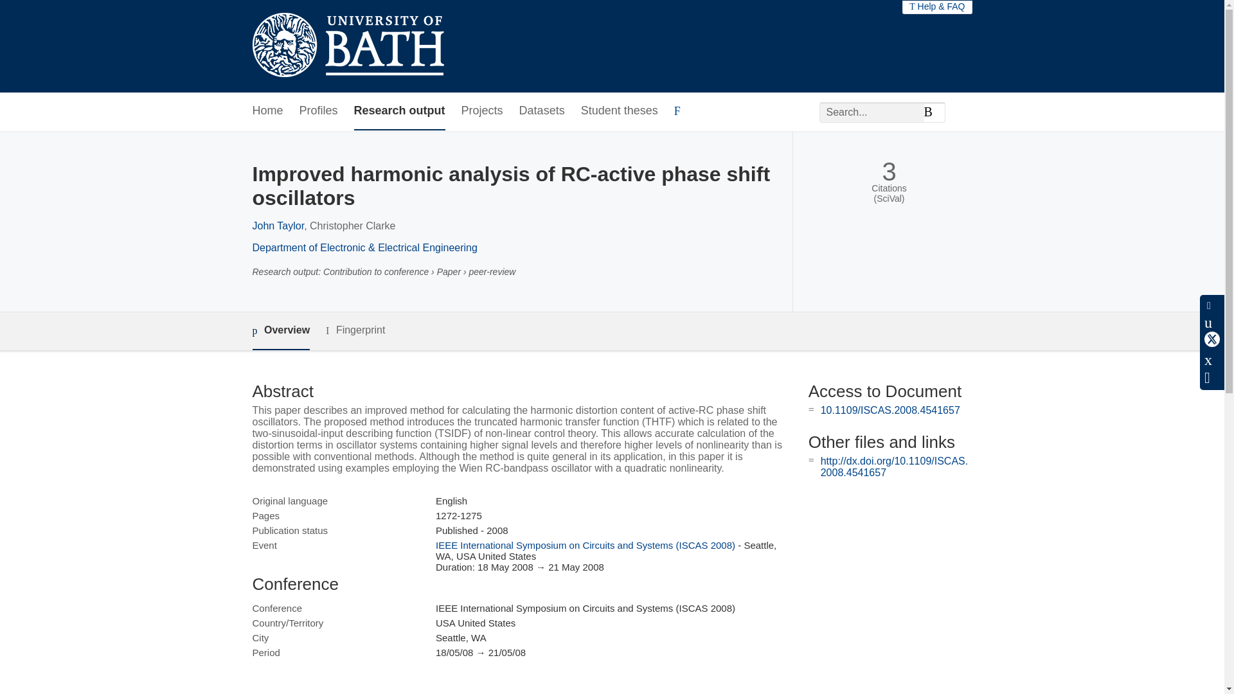 Image resolution: width=1234 pixels, height=694 pixels. I want to click on the University of Bath's research portal Home, so click(347, 46).